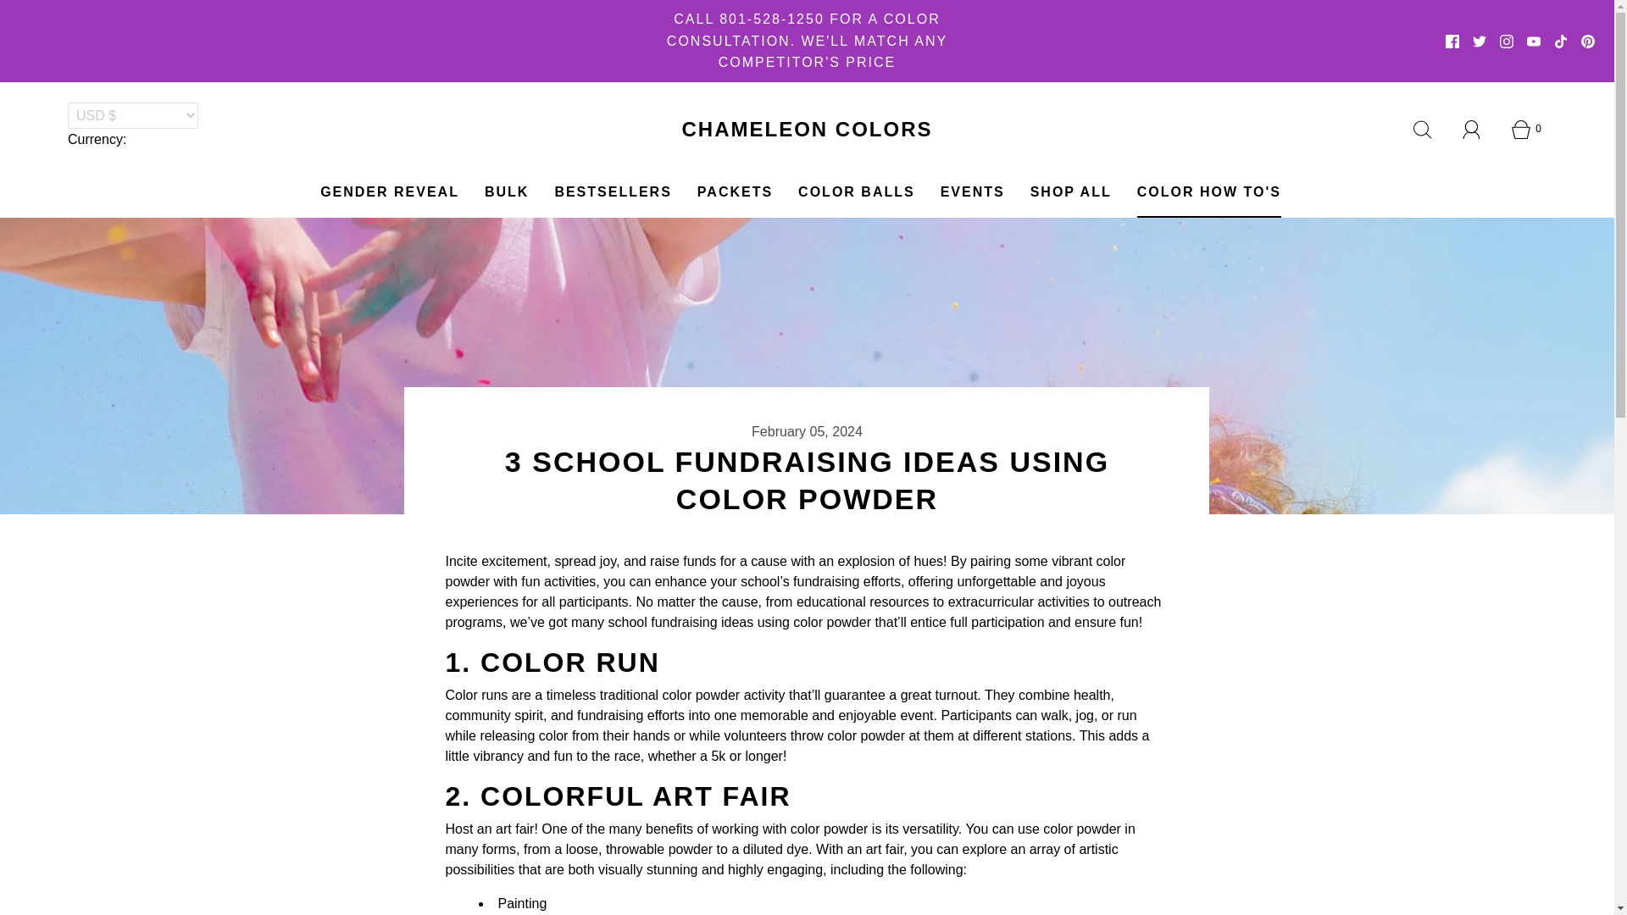 The image size is (1627, 915). Describe the element at coordinates (1561, 42) in the screenshot. I see `TIKTOK ICON` at that location.